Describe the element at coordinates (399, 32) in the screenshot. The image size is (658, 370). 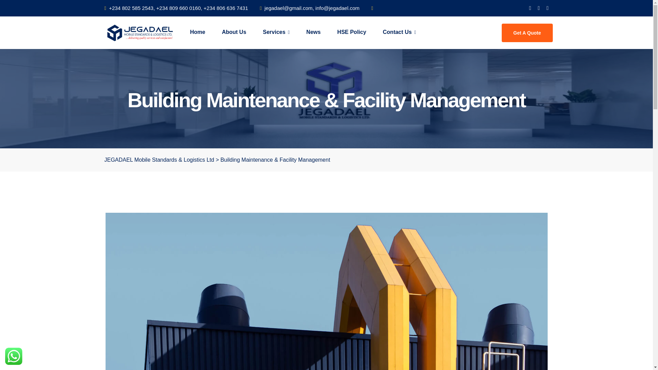
I see `Contact Us` at that location.